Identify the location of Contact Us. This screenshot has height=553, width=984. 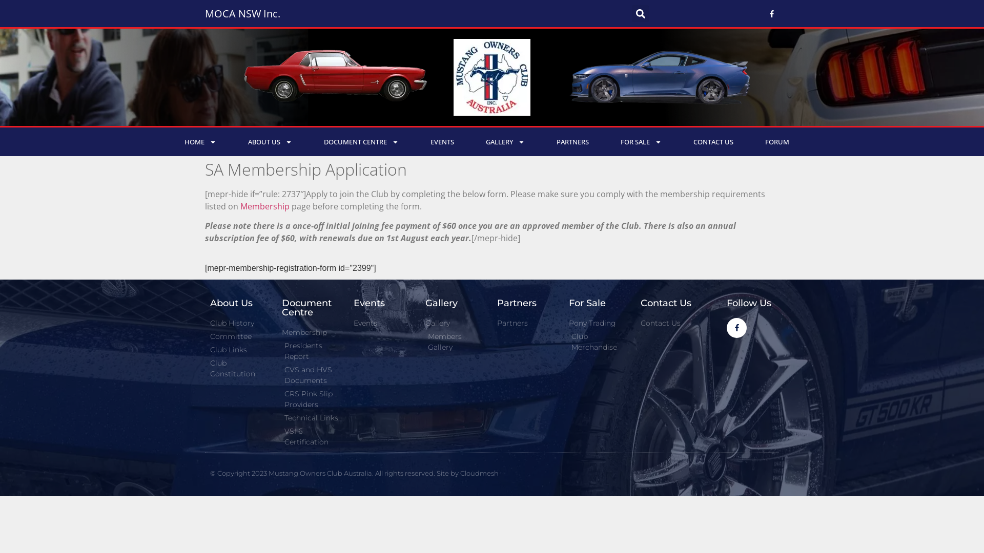
(671, 324).